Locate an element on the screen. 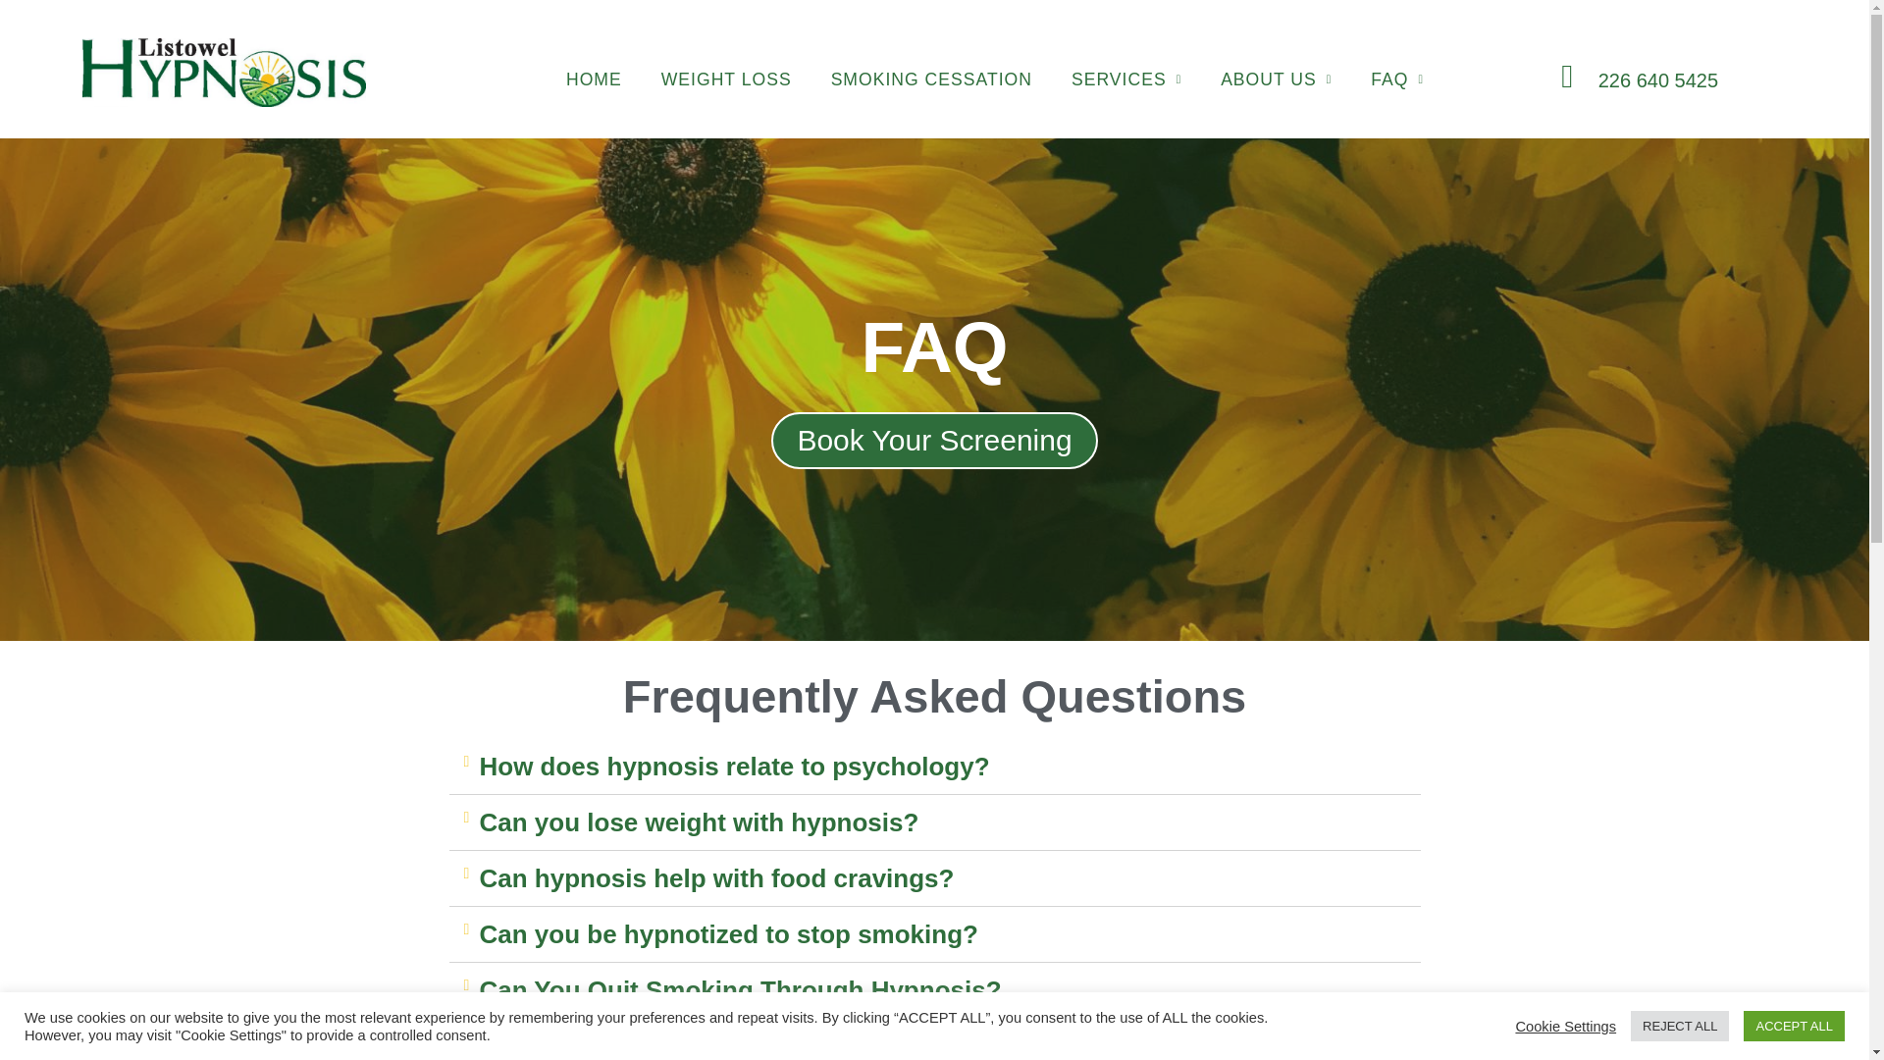 This screenshot has height=1060, width=1884. Can You Quit Smoking Through Hypnosis? is located at coordinates (739, 989).